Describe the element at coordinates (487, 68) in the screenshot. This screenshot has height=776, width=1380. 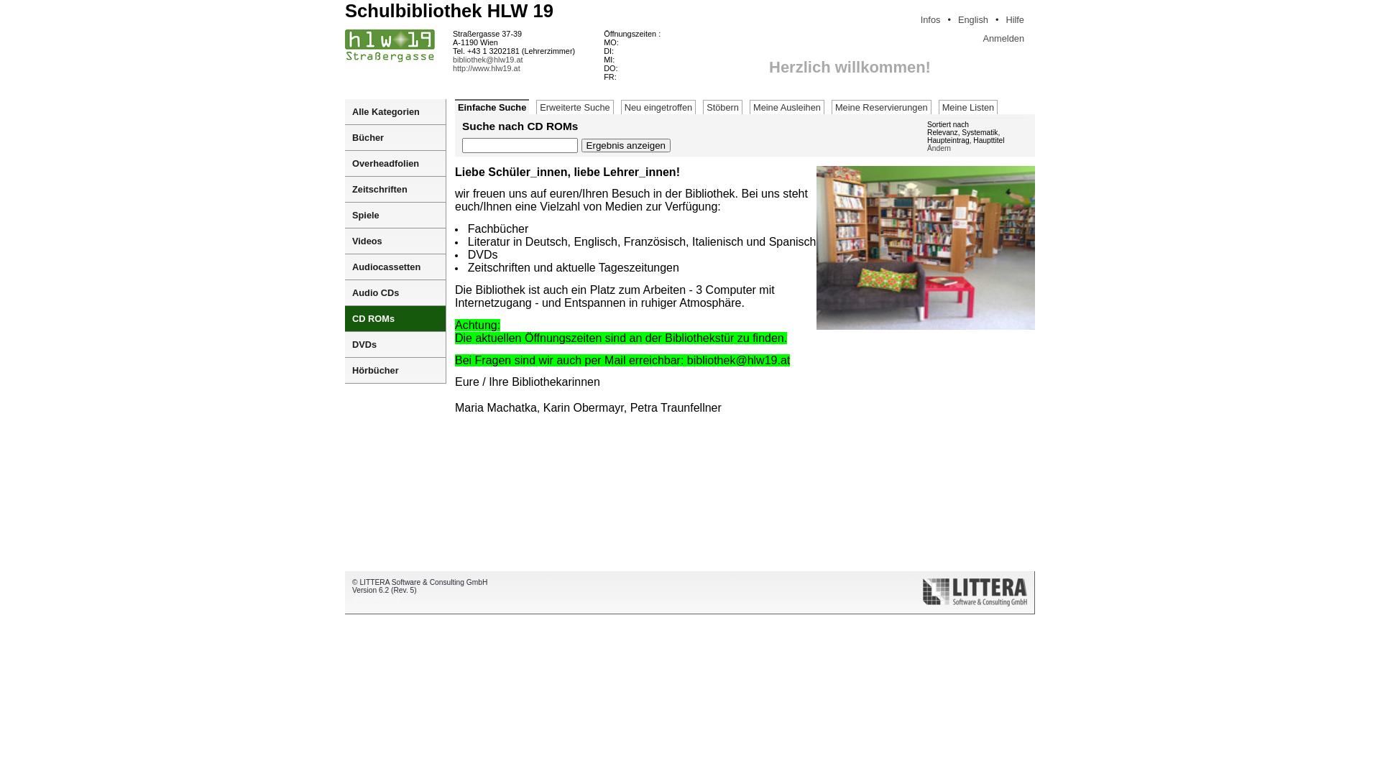
I see `http://www.hlw19.at` at that location.